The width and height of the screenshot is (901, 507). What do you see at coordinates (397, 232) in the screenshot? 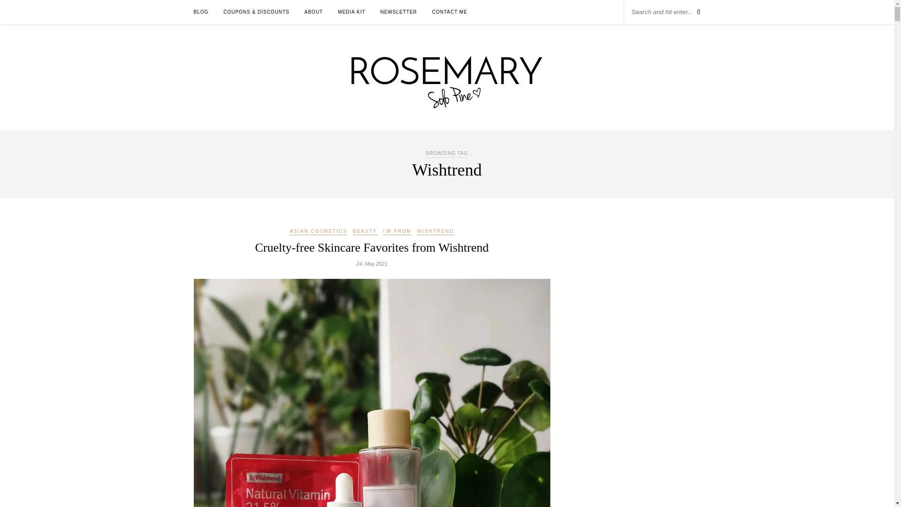
I see `I'M FROM` at bounding box center [397, 232].